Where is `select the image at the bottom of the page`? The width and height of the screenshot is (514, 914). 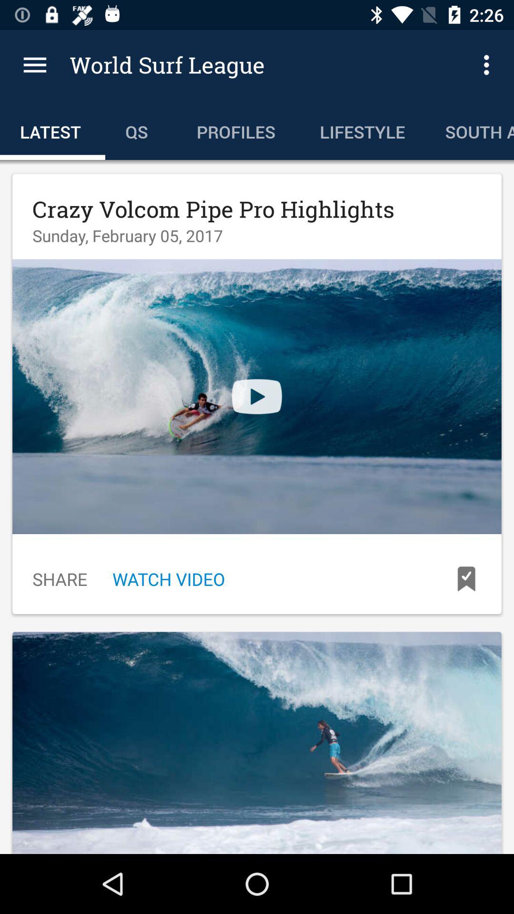 select the image at the bottom of the page is located at coordinates (257, 743).